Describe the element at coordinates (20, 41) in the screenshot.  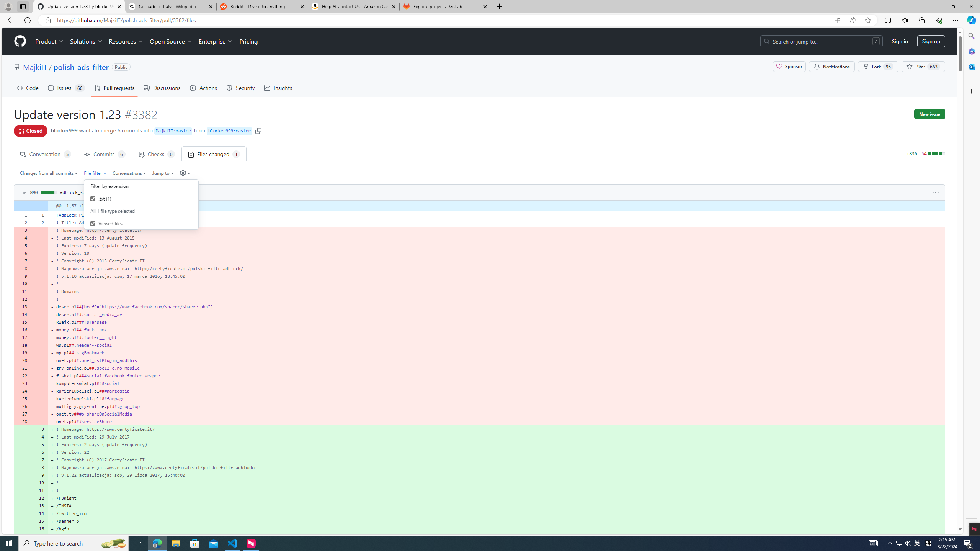
I see `Homepage` at that location.